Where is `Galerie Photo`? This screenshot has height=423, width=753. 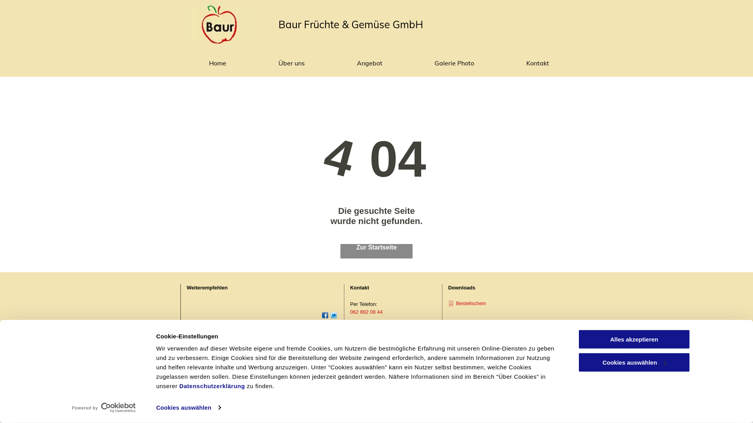 Galerie Photo is located at coordinates (452, 63).